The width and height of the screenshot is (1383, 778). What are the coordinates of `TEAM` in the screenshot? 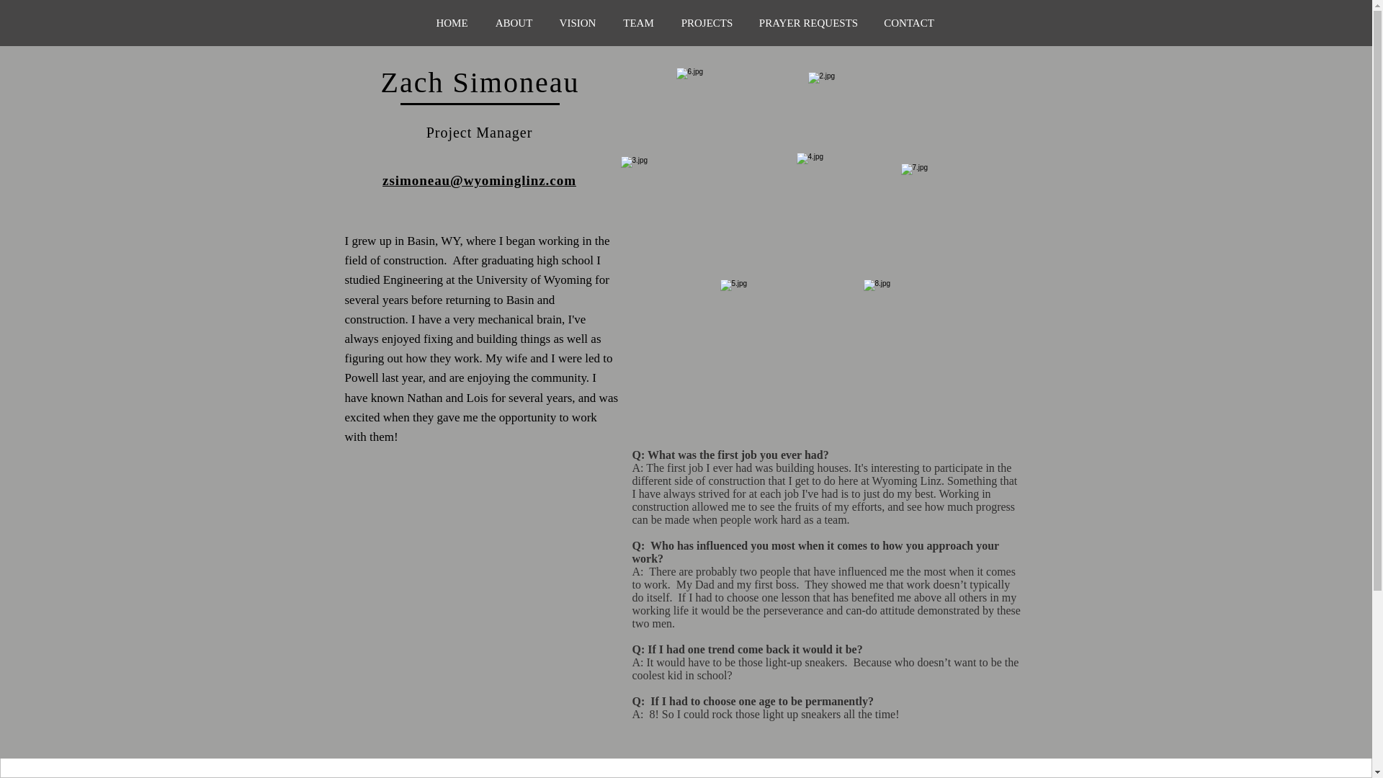 It's located at (638, 23).